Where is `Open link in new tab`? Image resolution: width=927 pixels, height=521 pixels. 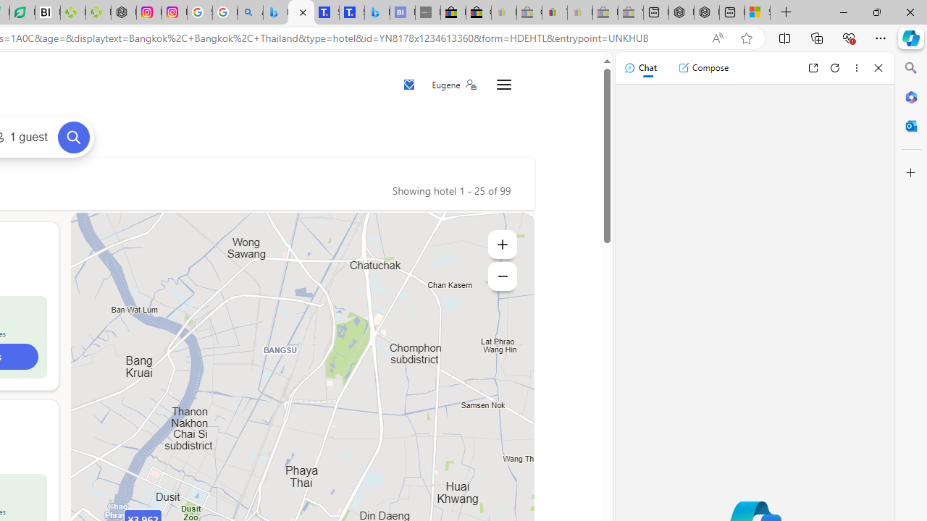
Open link in new tab is located at coordinates (813, 68).